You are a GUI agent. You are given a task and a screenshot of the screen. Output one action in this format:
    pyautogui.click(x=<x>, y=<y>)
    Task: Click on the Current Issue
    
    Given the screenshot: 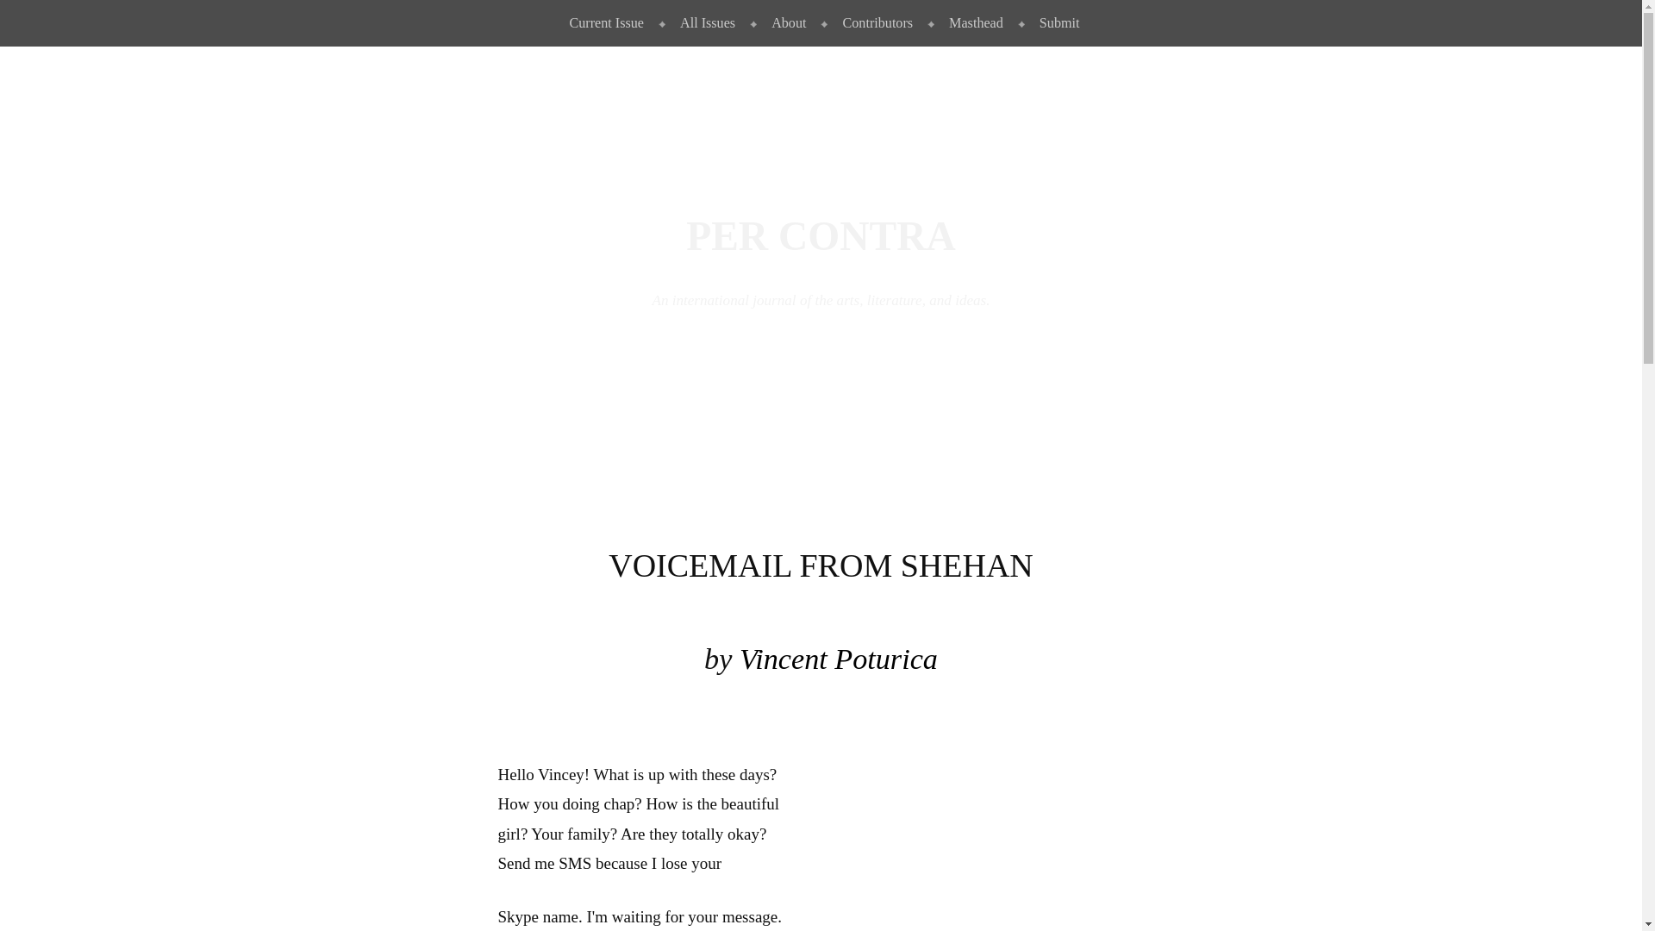 What is the action you would take?
    pyautogui.click(x=603, y=23)
    